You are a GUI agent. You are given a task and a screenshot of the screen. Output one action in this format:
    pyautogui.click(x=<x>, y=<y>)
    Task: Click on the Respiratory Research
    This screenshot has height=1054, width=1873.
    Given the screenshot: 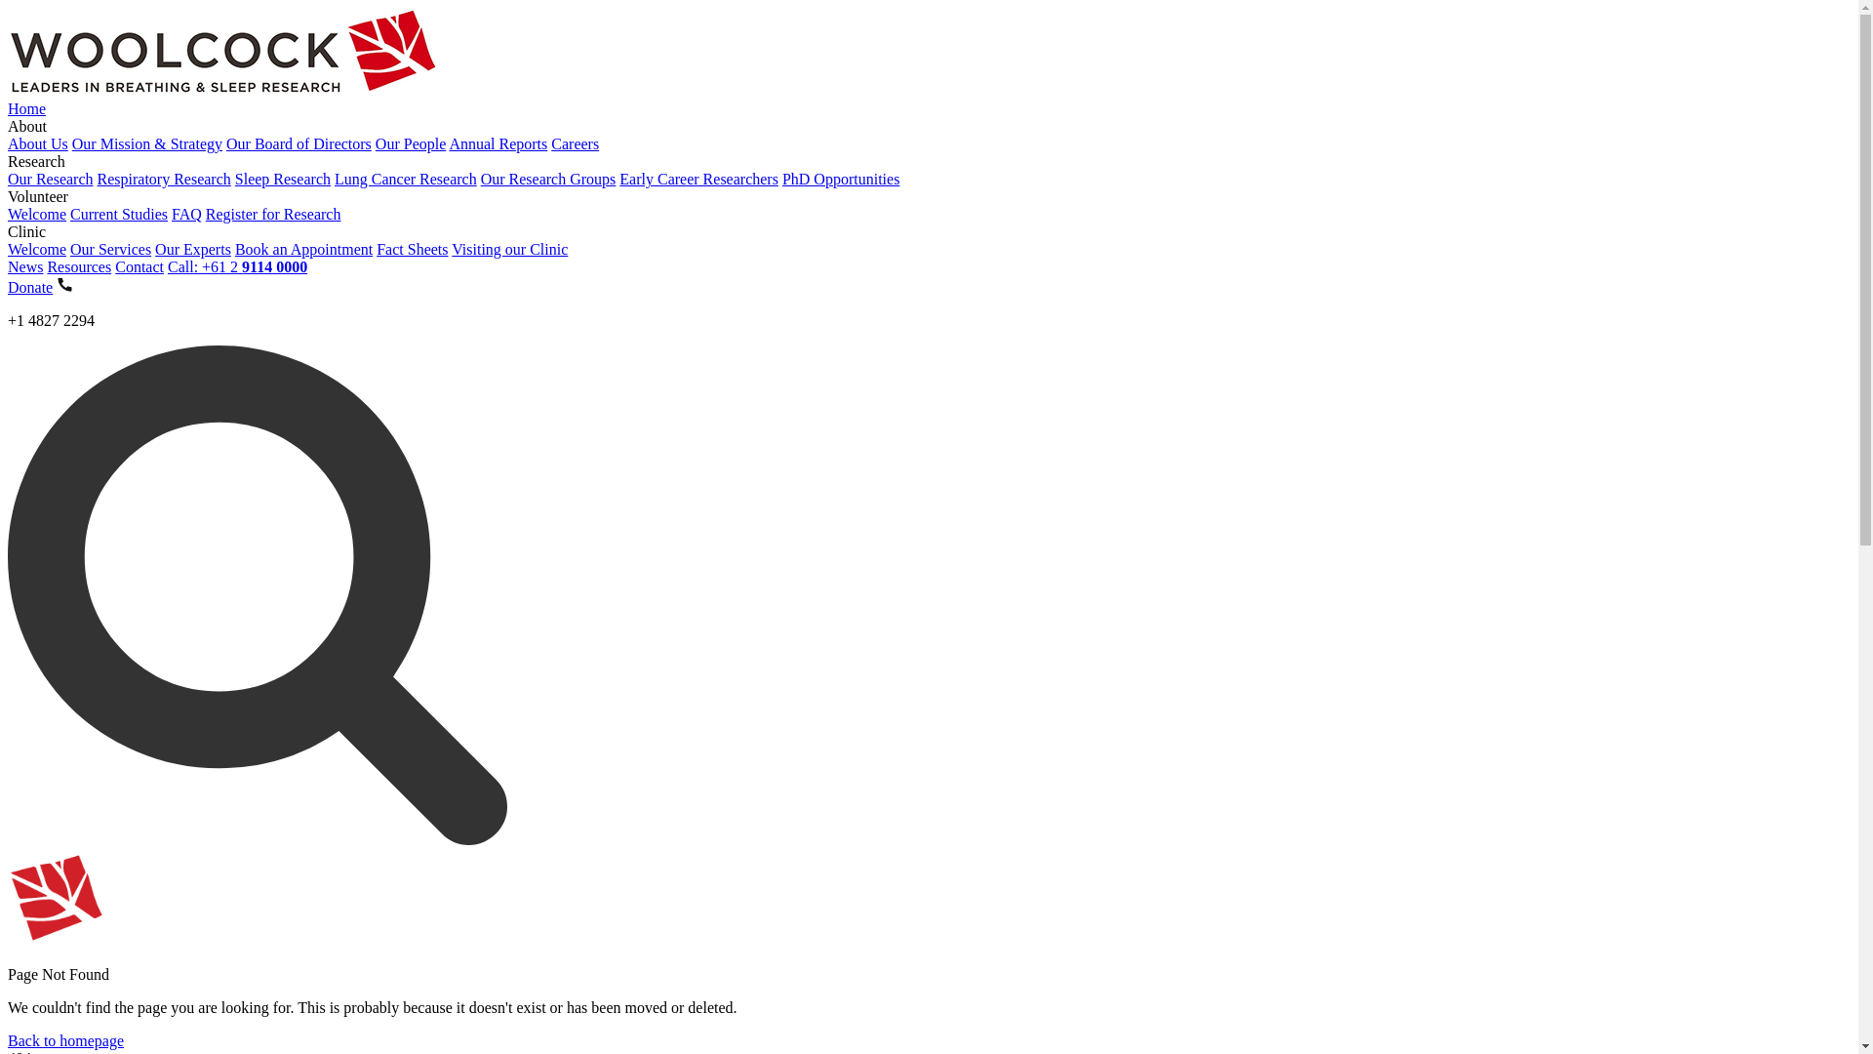 What is the action you would take?
    pyautogui.click(x=164, y=180)
    